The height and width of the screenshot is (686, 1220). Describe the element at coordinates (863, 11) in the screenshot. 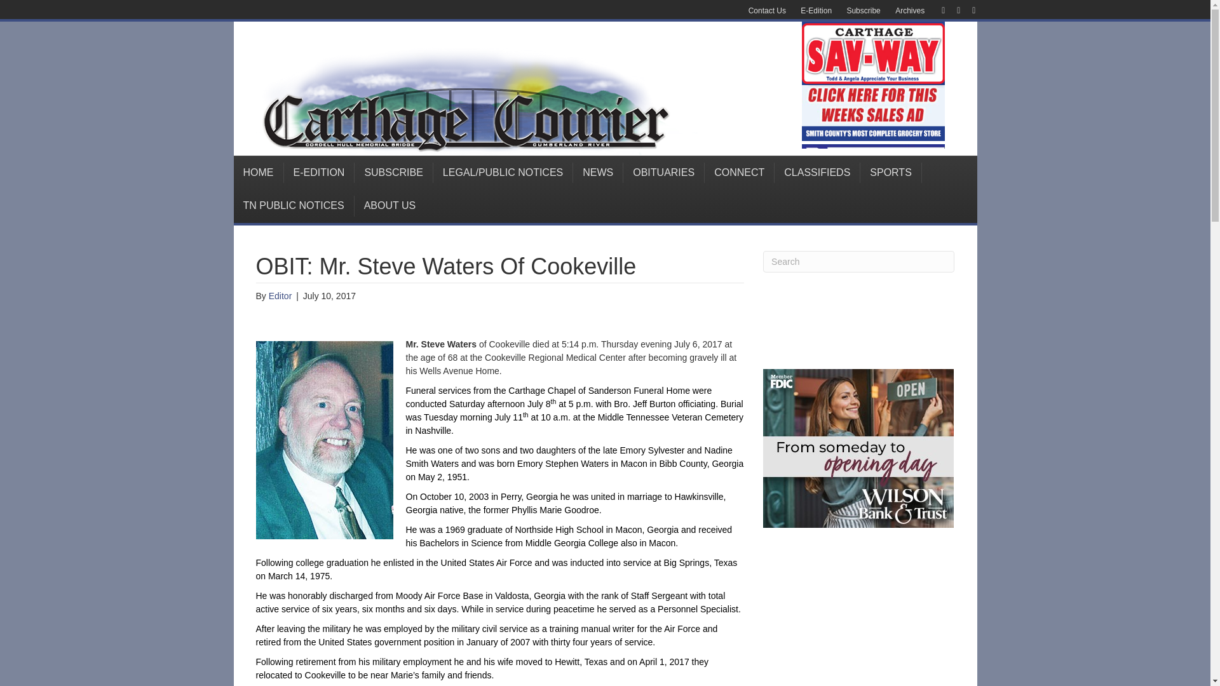

I see `Subscribe` at that location.